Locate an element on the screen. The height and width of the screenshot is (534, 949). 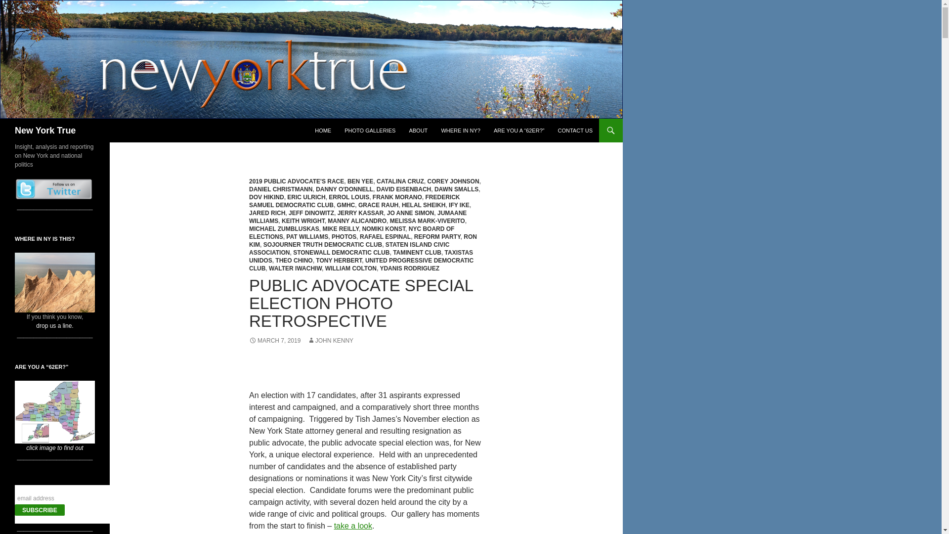
ERROL LOUIS is located at coordinates (348, 197).